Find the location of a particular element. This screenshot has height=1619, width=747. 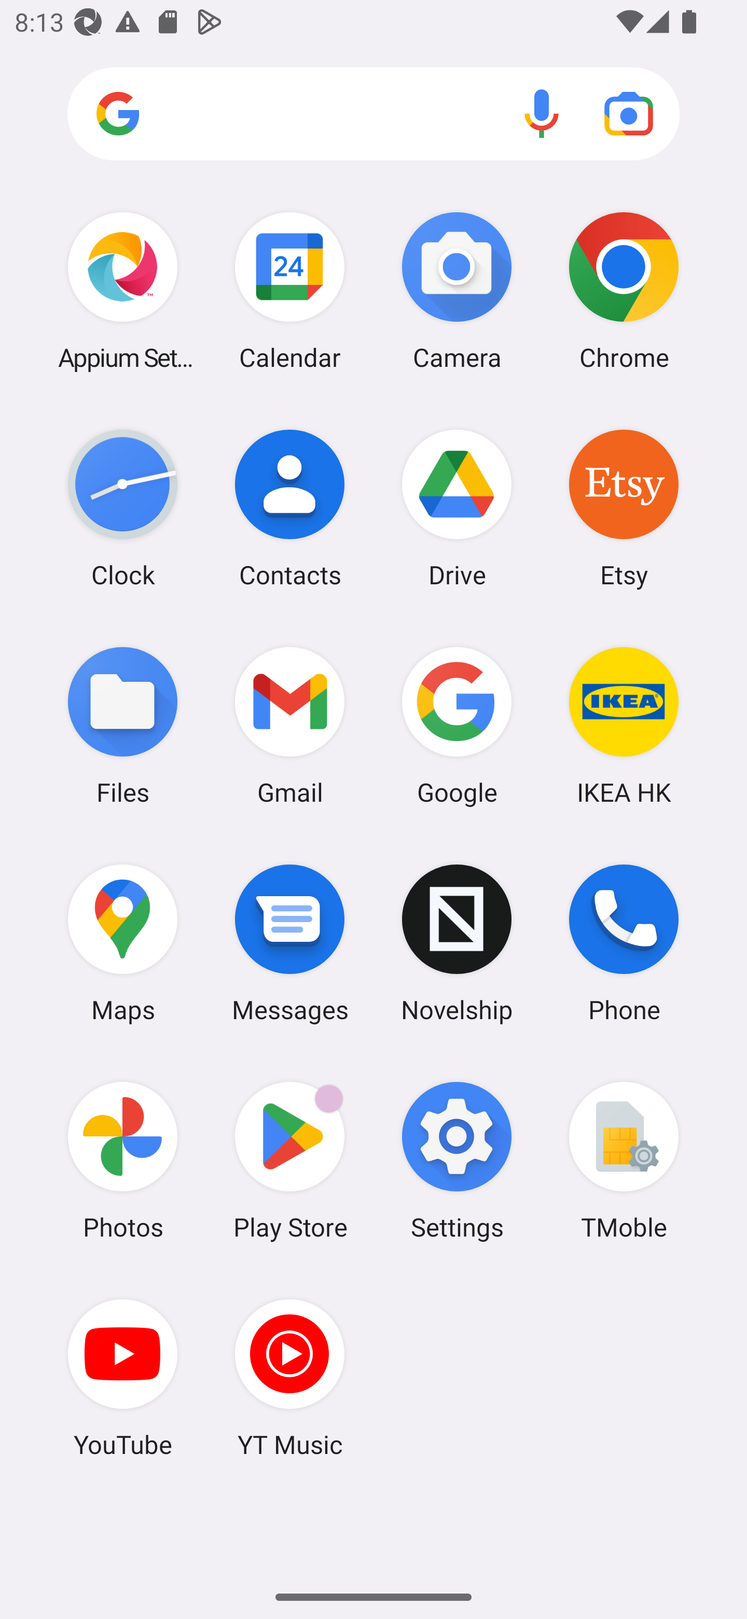

Search apps, web and more is located at coordinates (374, 114).